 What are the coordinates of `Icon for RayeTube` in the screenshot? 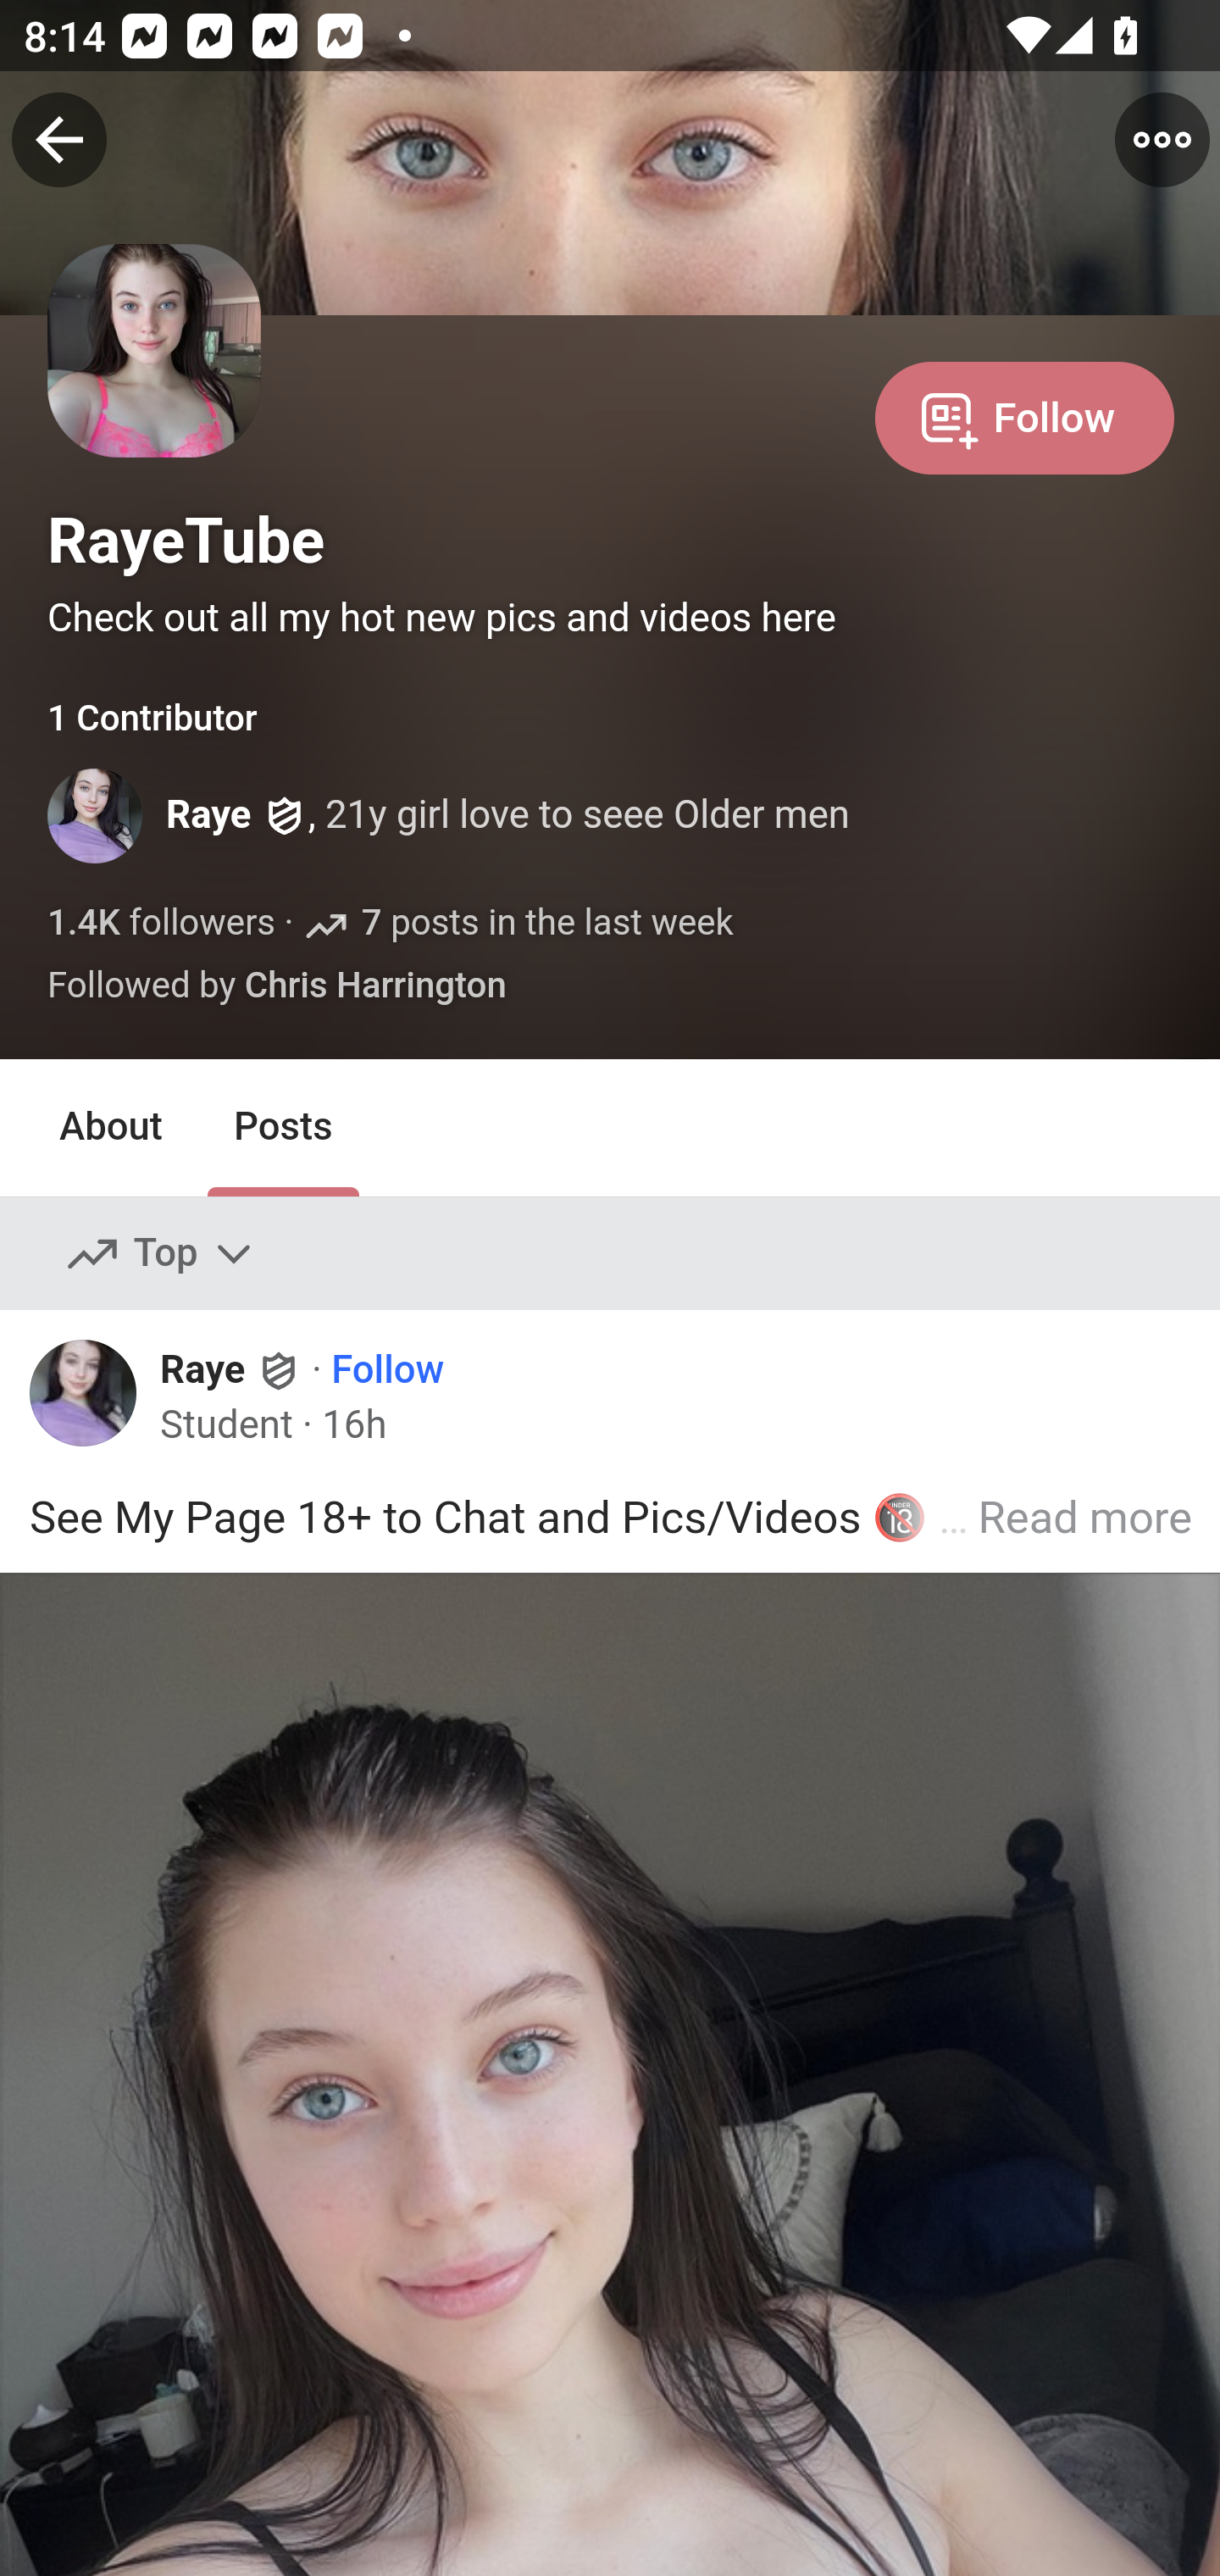 It's located at (156, 393).